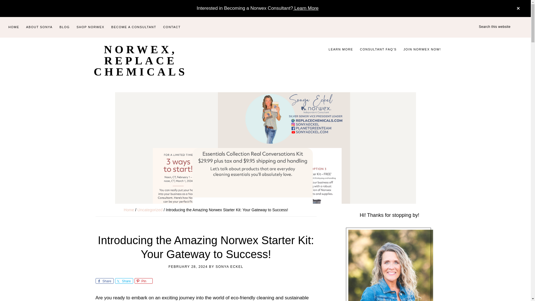 Image resolution: width=535 pixels, height=301 pixels. I want to click on NORWEX, REPLACE CHEMICALS, so click(140, 60).